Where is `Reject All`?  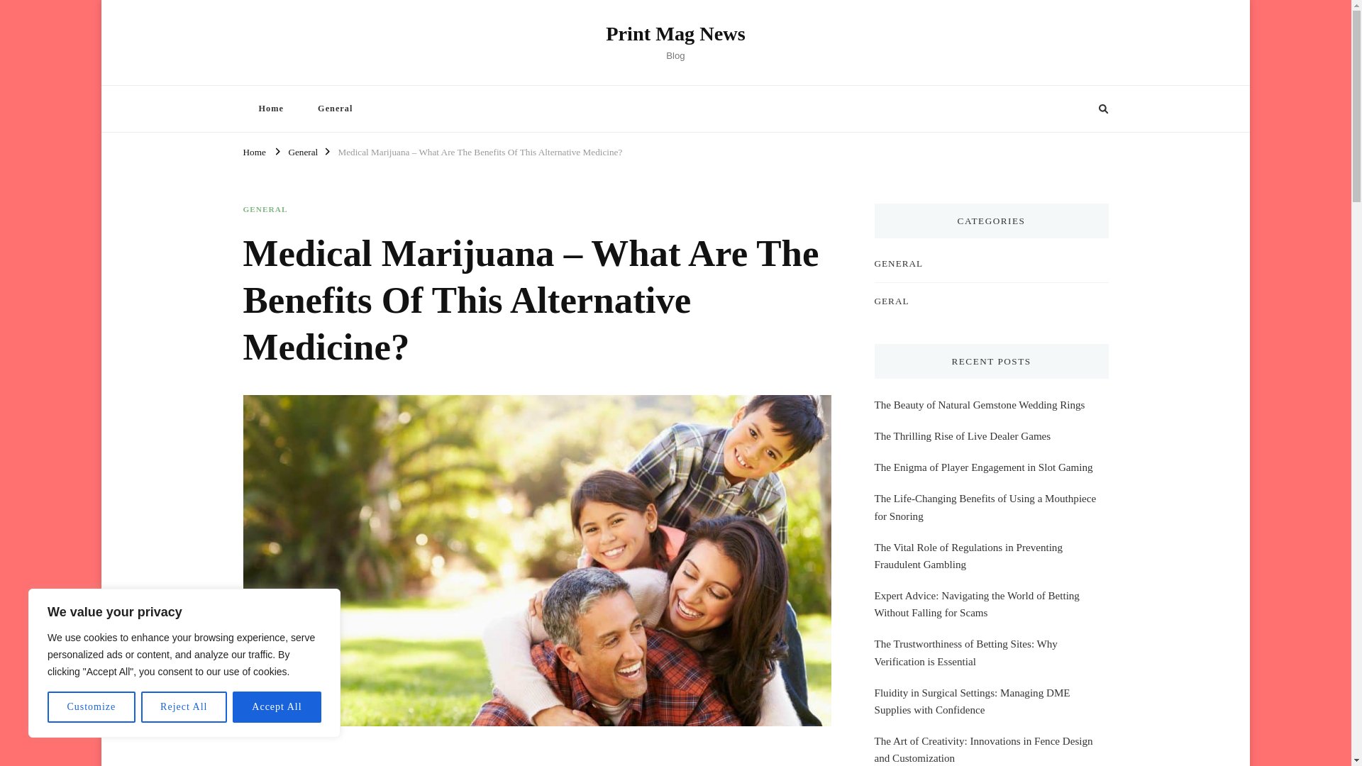 Reject All is located at coordinates (184, 707).